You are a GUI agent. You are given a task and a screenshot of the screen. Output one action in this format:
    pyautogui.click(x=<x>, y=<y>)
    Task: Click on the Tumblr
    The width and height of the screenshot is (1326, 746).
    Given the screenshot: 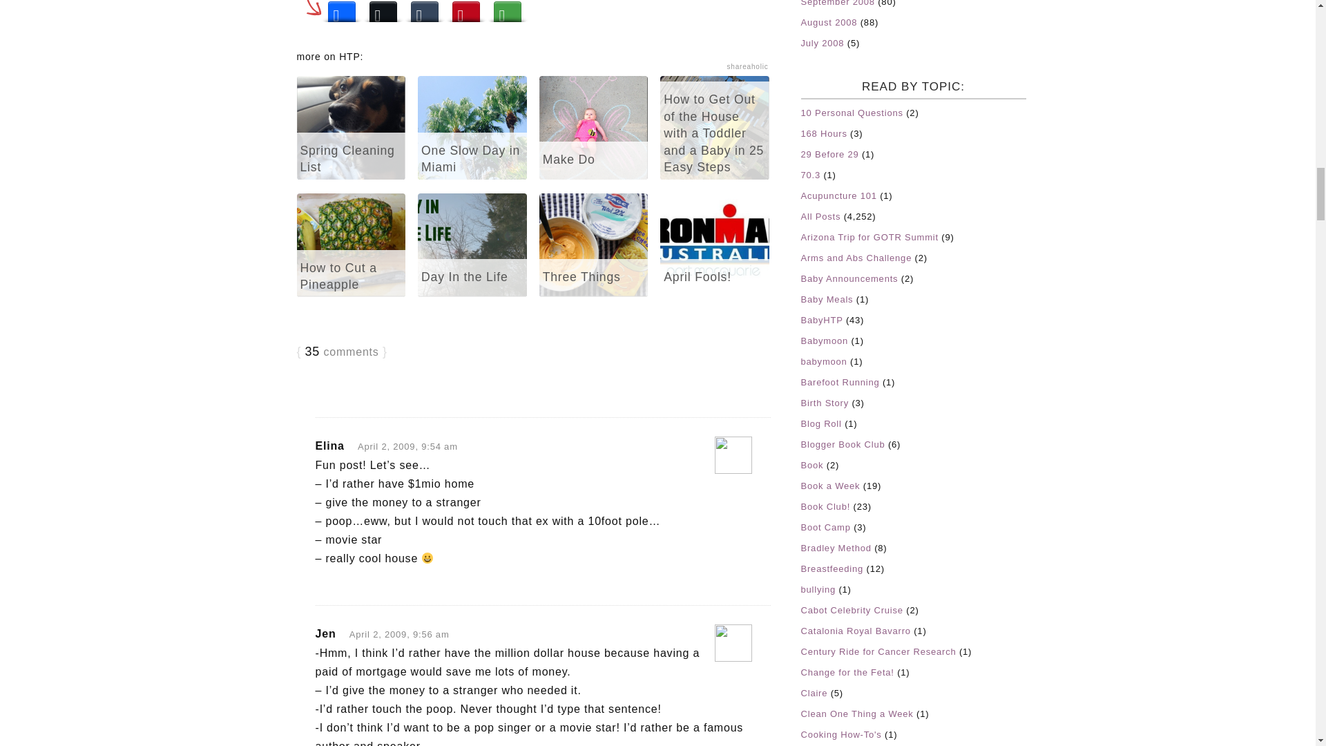 What is the action you would take?
    pyautogui.click(x=423, y=12)
    